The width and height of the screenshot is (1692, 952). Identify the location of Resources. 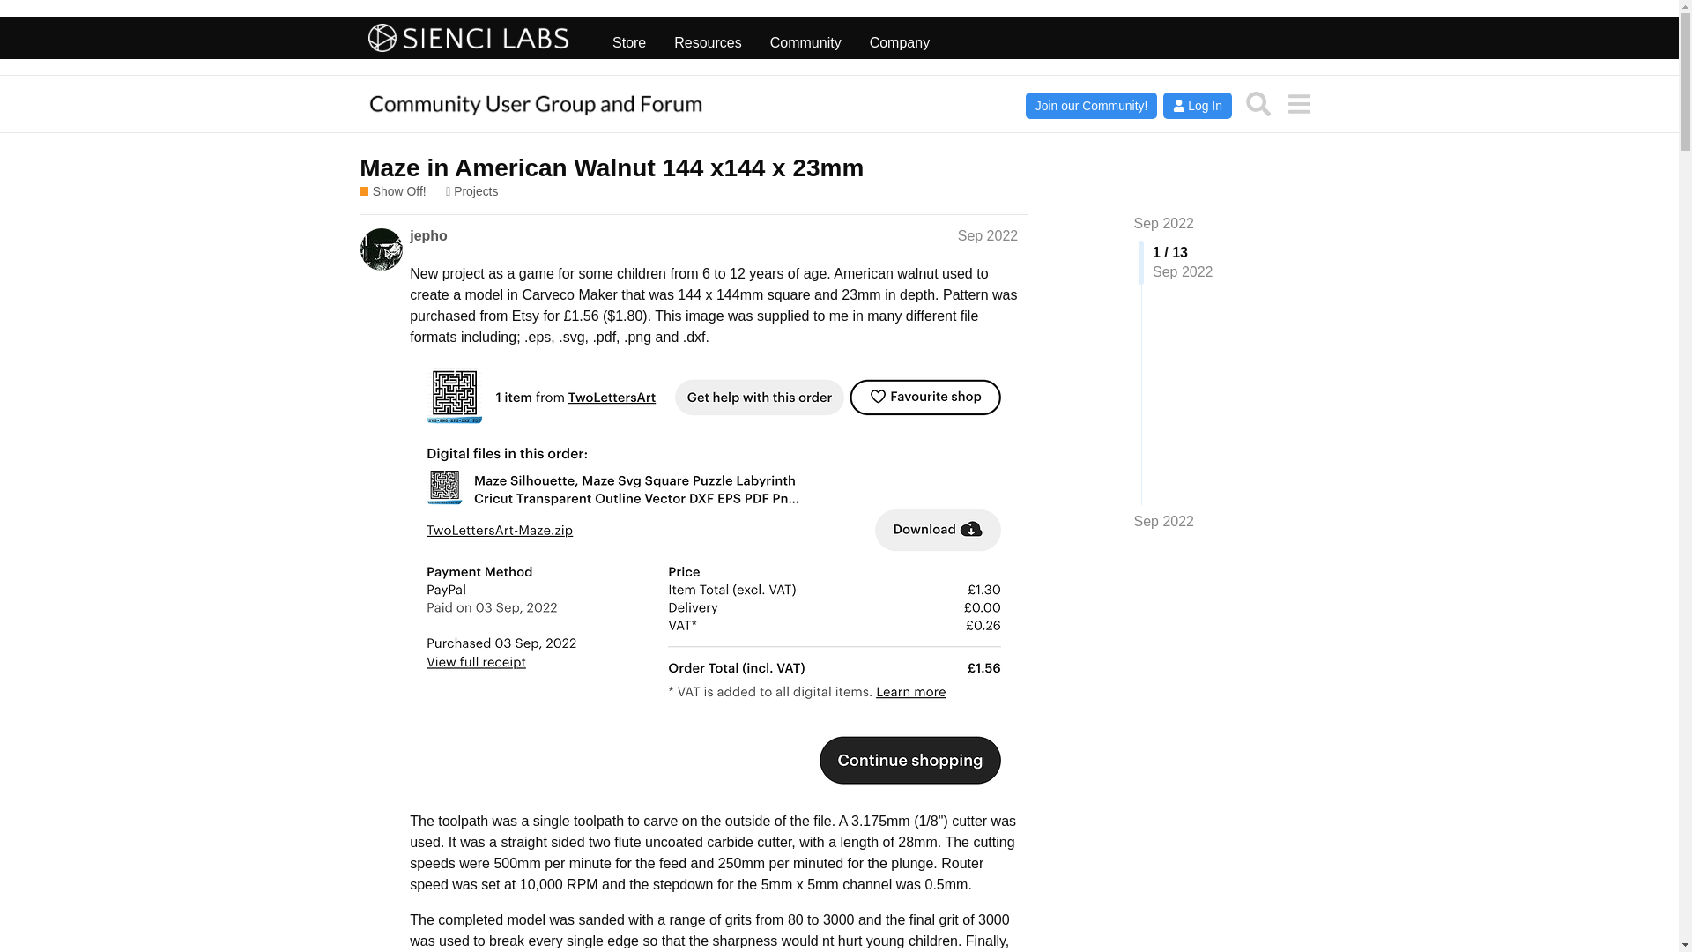
(707, 38).